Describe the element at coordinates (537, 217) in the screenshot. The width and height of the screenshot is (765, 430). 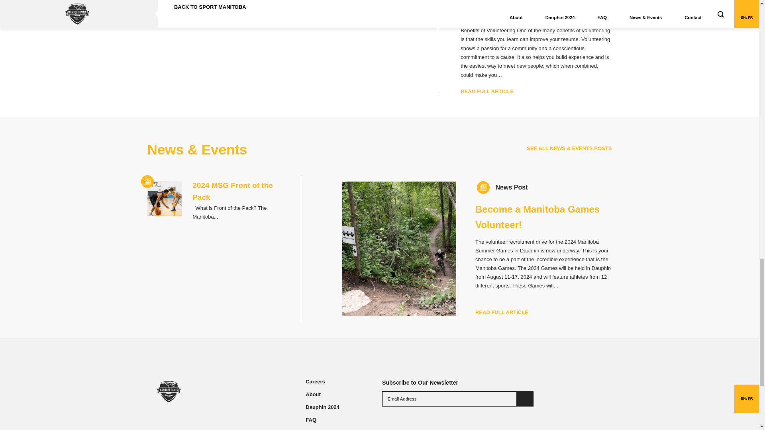
I see `Become a Manitoba Games Volunteer!` at that location.